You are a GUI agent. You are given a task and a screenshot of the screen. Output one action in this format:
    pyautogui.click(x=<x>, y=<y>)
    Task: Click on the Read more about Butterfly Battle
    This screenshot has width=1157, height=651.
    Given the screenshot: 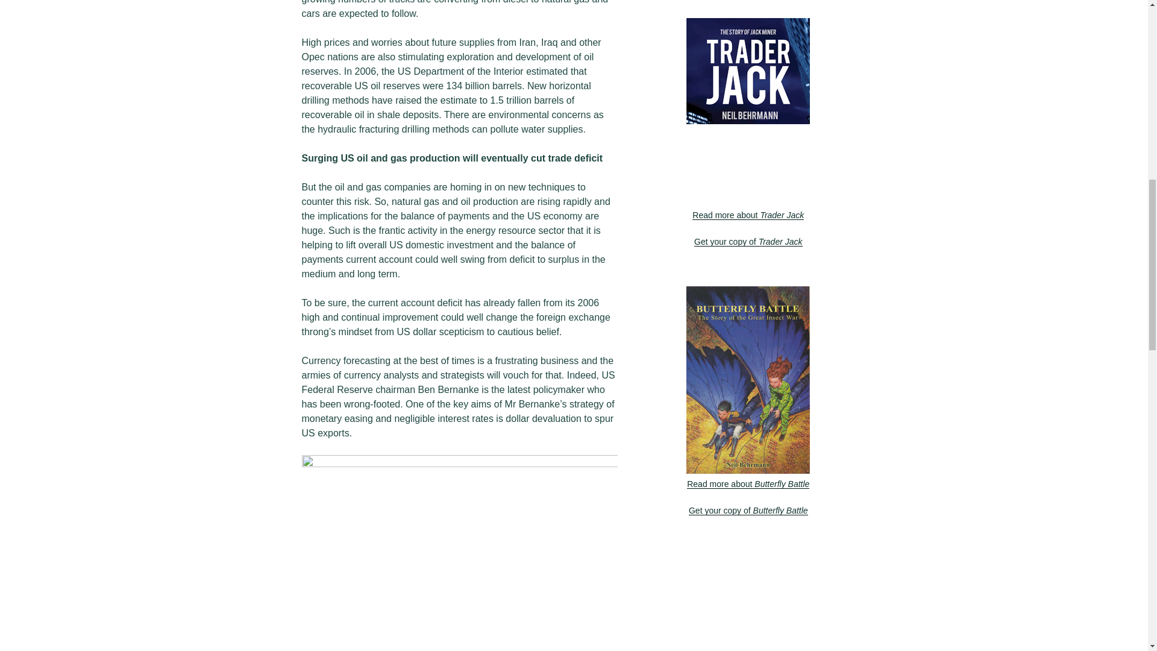 What is the action you would take?
    pyautogui.click(x=748, y=490)
    